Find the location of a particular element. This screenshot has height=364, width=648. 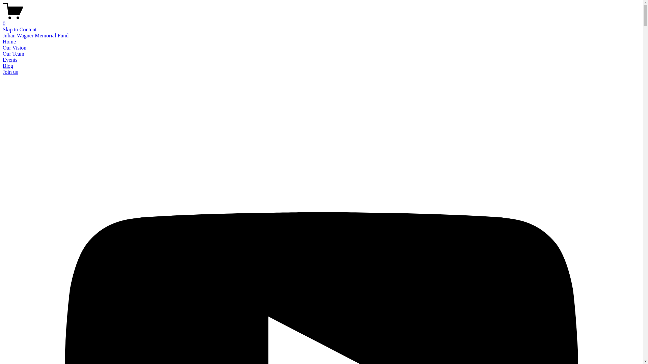

Our Team is located at coordinates (13, 54).